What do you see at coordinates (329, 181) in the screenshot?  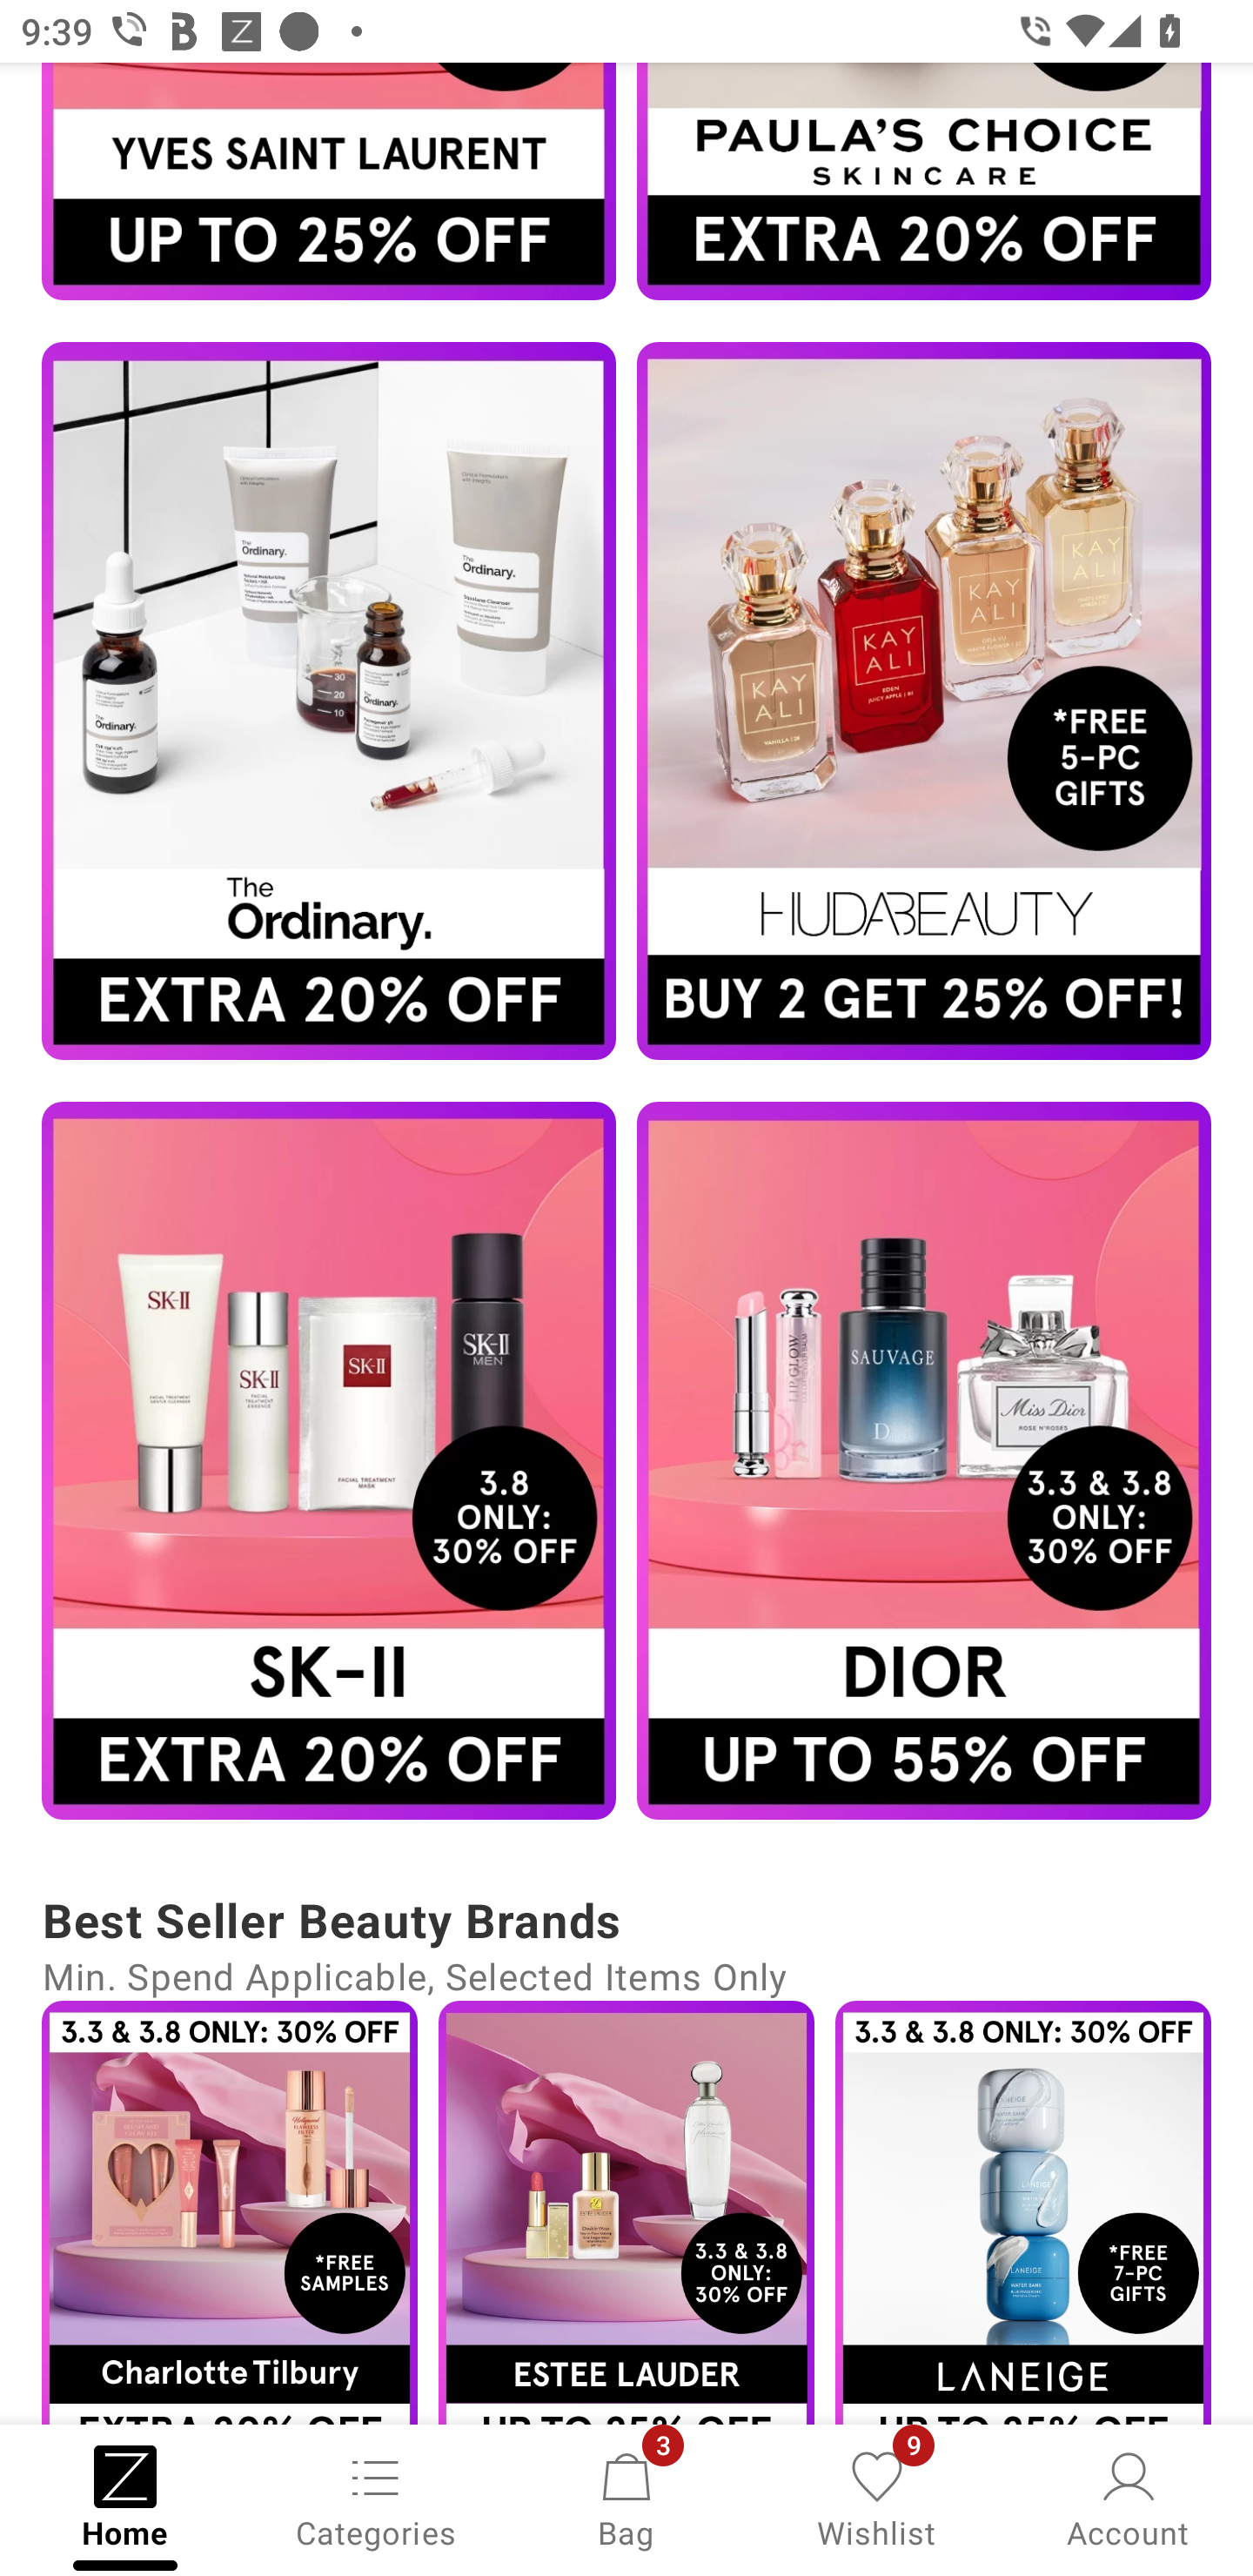 I see `Campaign banner` at bounding box center [329, 181].